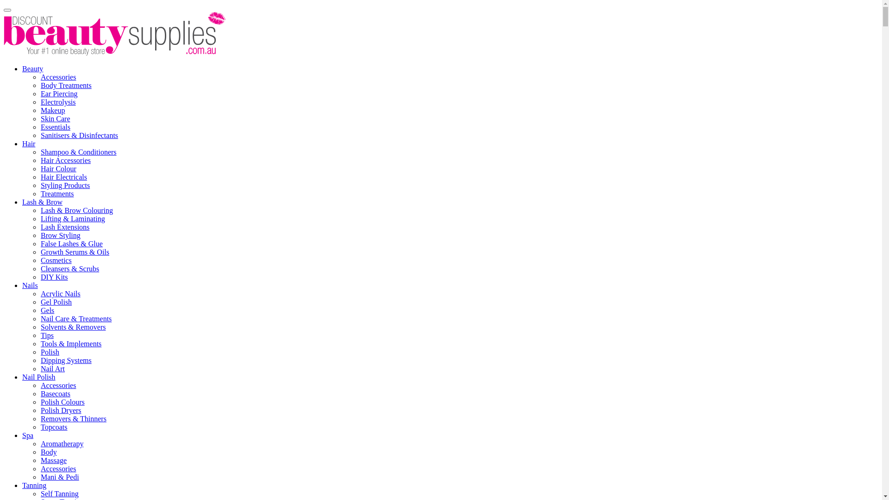 This screenshot has width=889, height=500. What do you see at coordinates (47, 335) in the screenshot?
I see `Tips` at bounding box center [47, 335].